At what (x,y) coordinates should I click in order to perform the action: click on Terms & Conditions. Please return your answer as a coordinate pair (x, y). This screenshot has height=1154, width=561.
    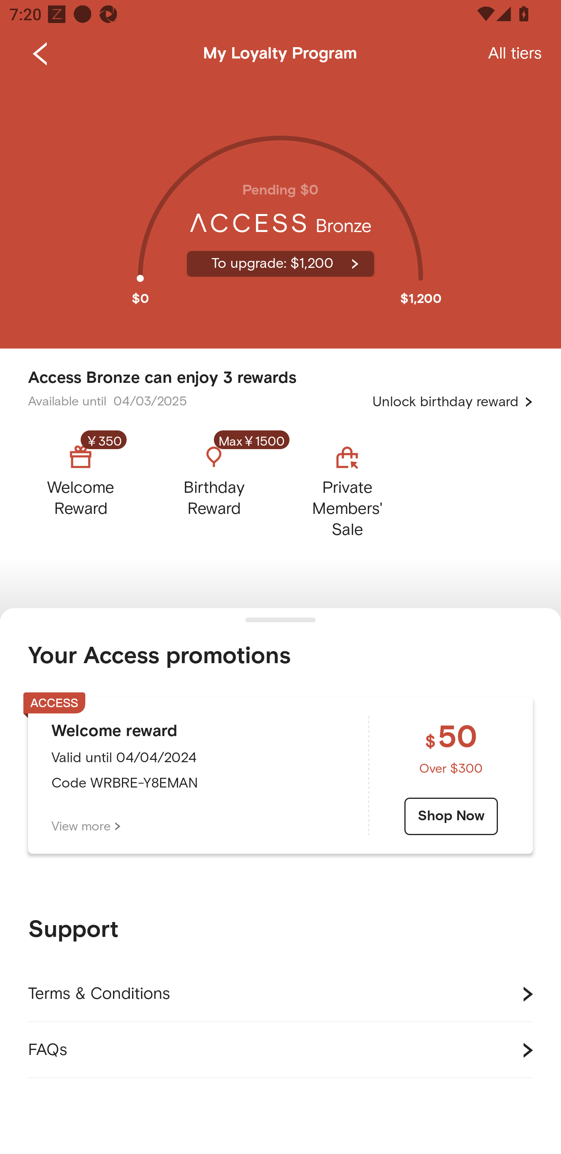
    Looking at the image, I should click on (280, 994).